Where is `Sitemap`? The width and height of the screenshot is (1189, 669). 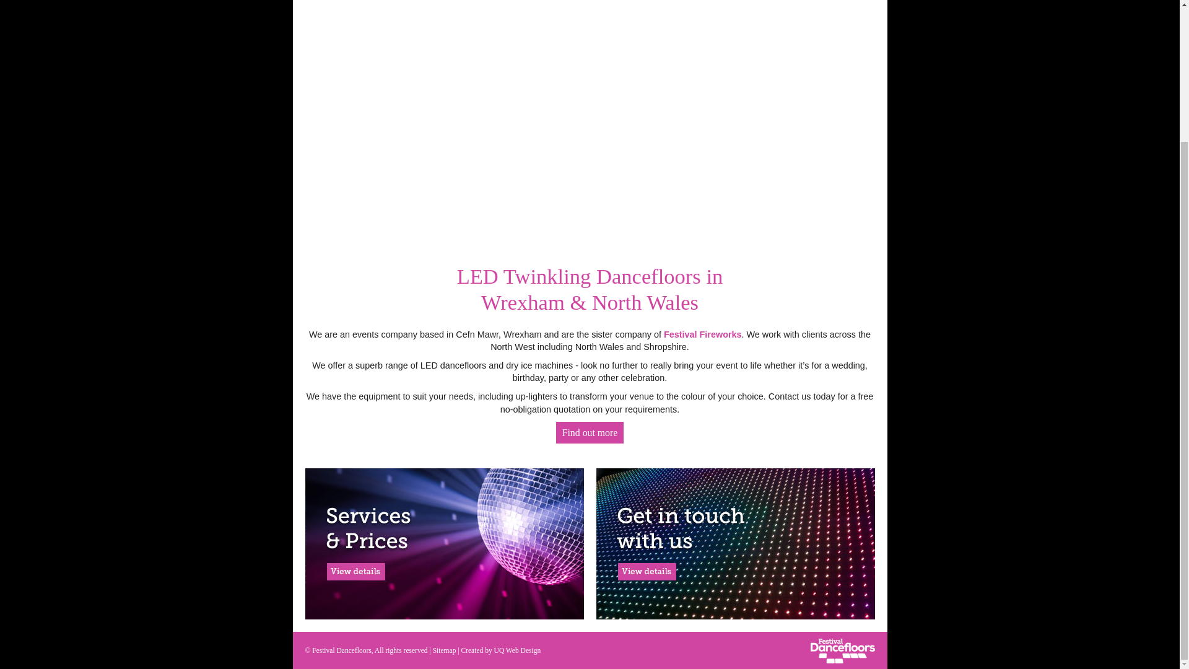 Sitemap is located at coordinates (445, 650).